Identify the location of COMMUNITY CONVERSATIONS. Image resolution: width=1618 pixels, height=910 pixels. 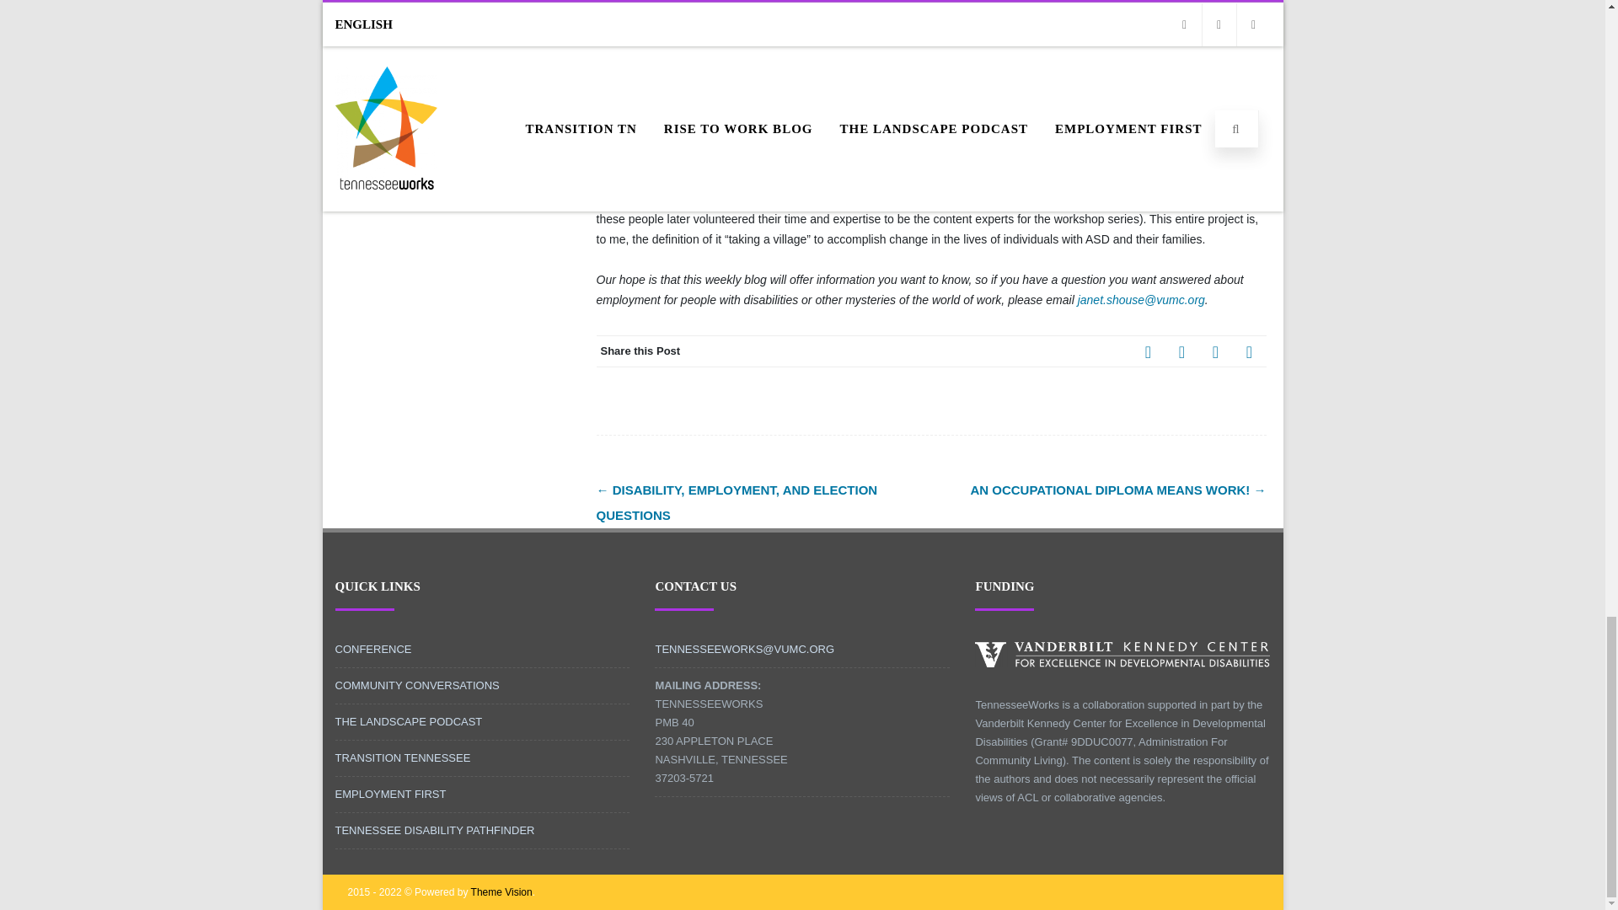
(417, 684).